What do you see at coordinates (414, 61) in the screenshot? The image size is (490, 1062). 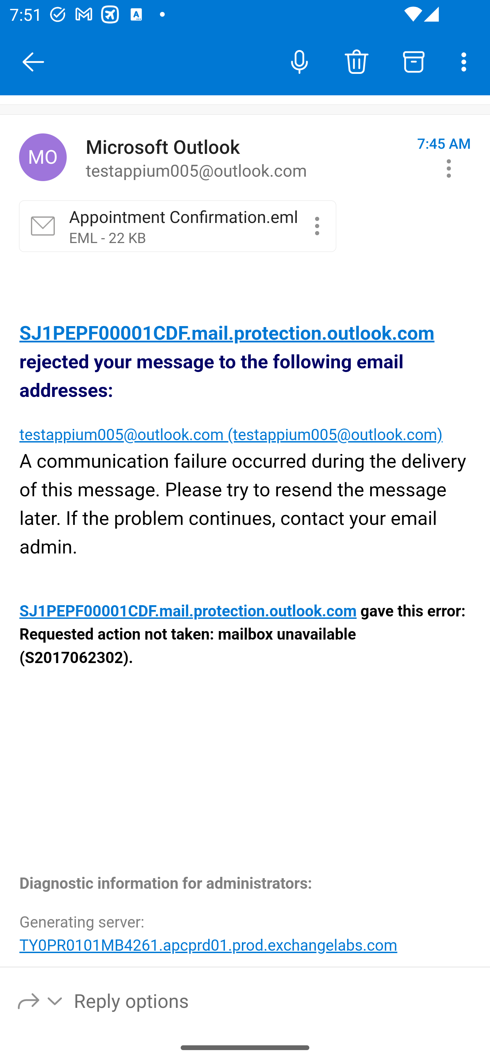 I see `Archive` at bounding box center [414, 61].